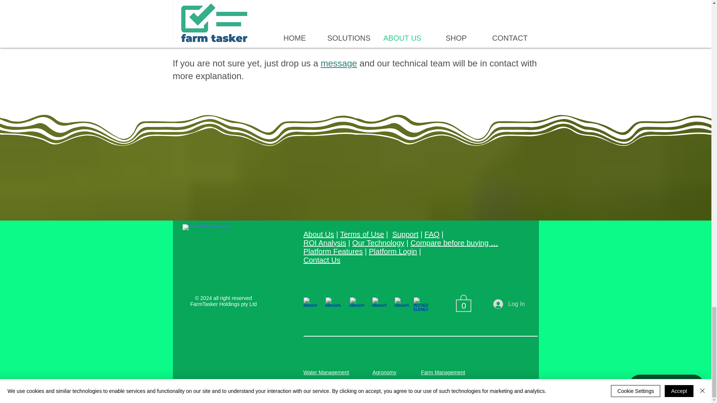  Describe the element at coordinates (443, 372) in the screenshot. I see `Farm Management` at that location.